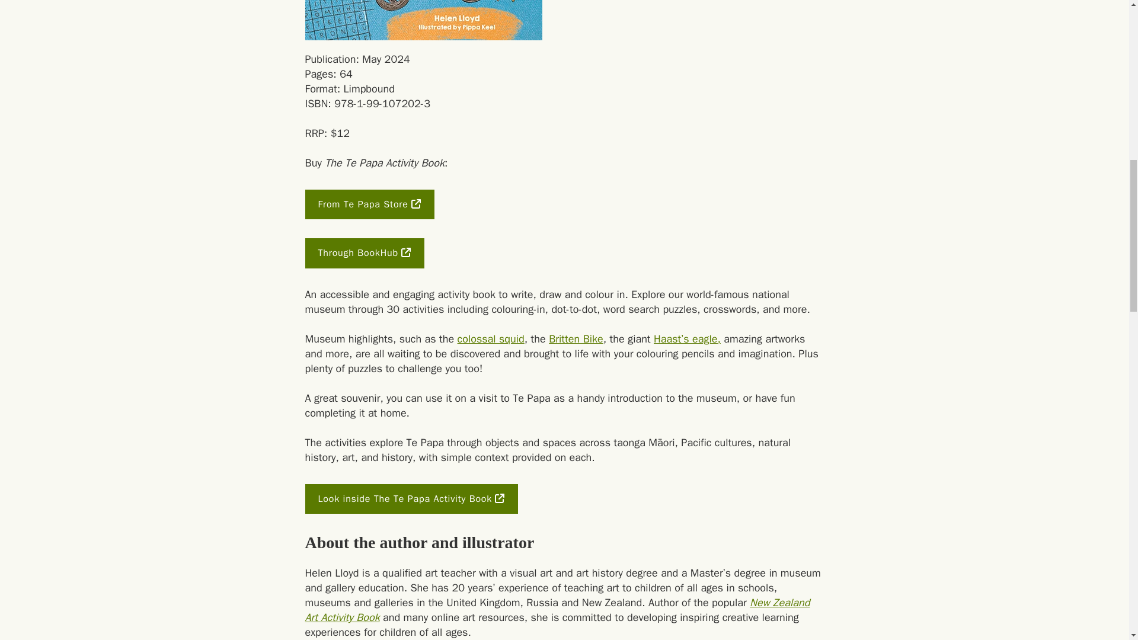  I want to click on Through BookHub, so click(364, 252).